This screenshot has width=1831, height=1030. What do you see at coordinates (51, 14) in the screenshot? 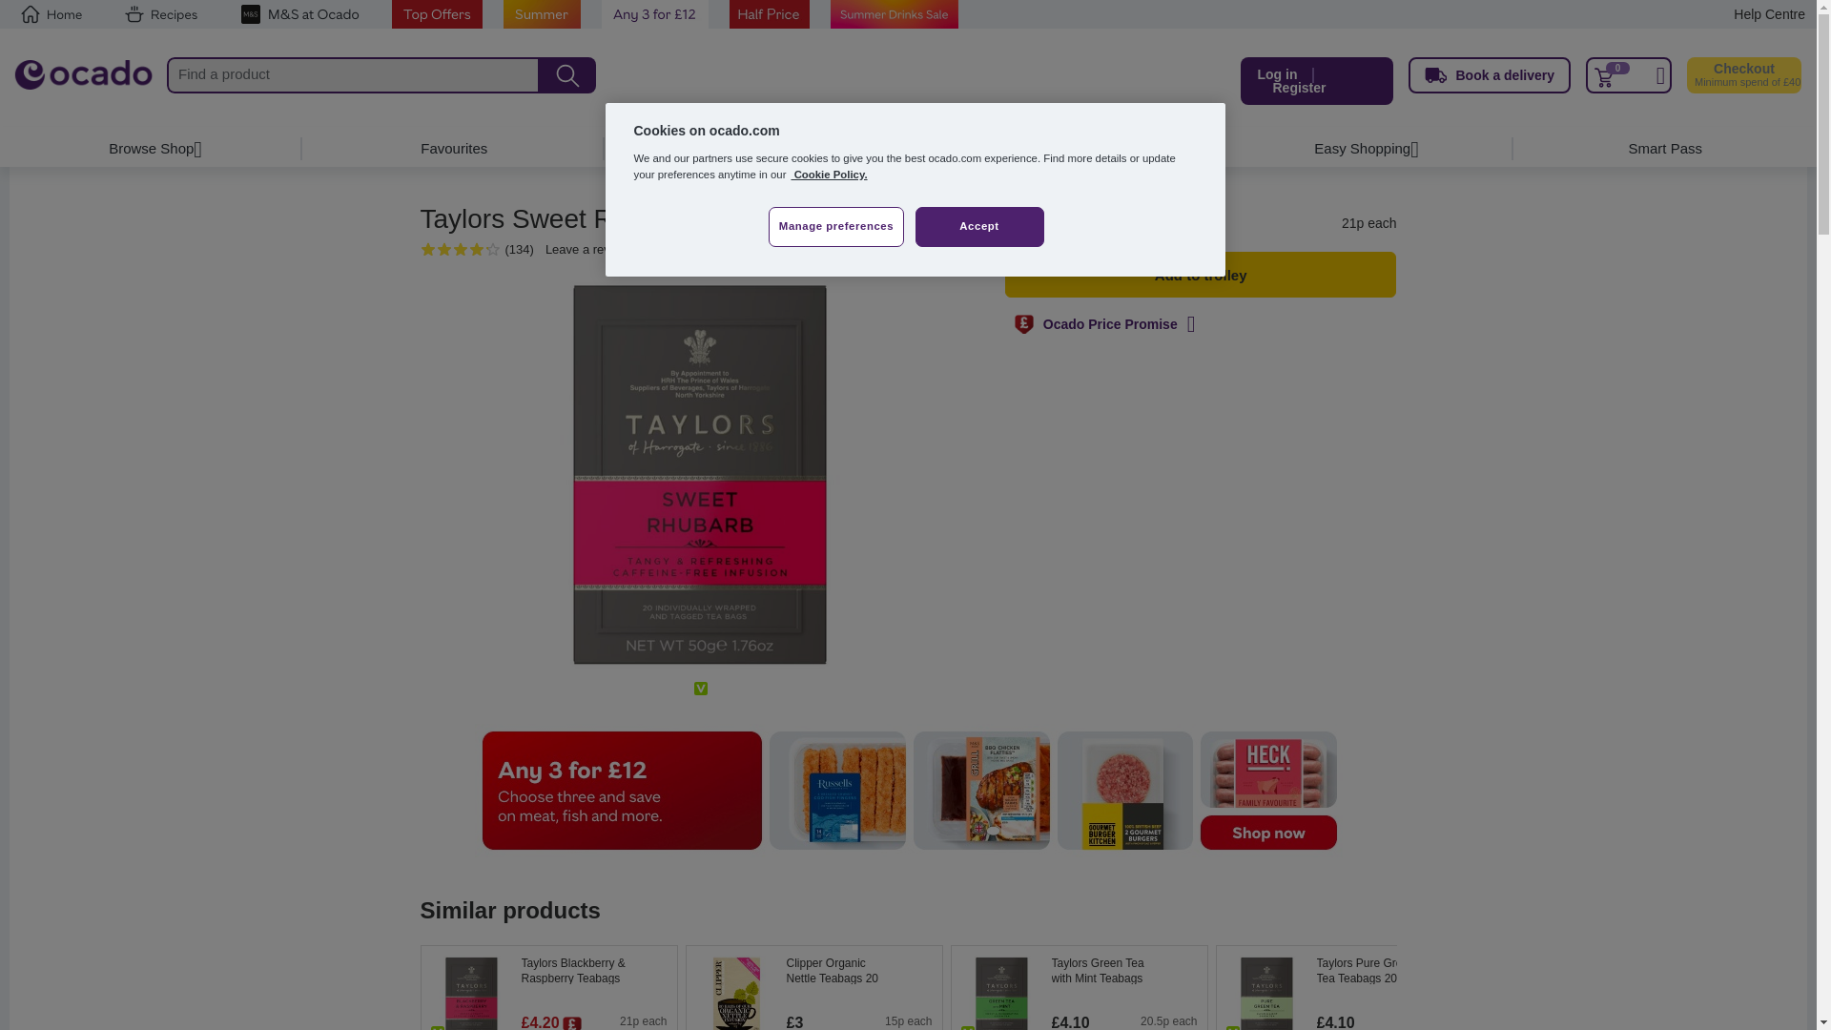
I see `Home` at bounding box center [51, 14].